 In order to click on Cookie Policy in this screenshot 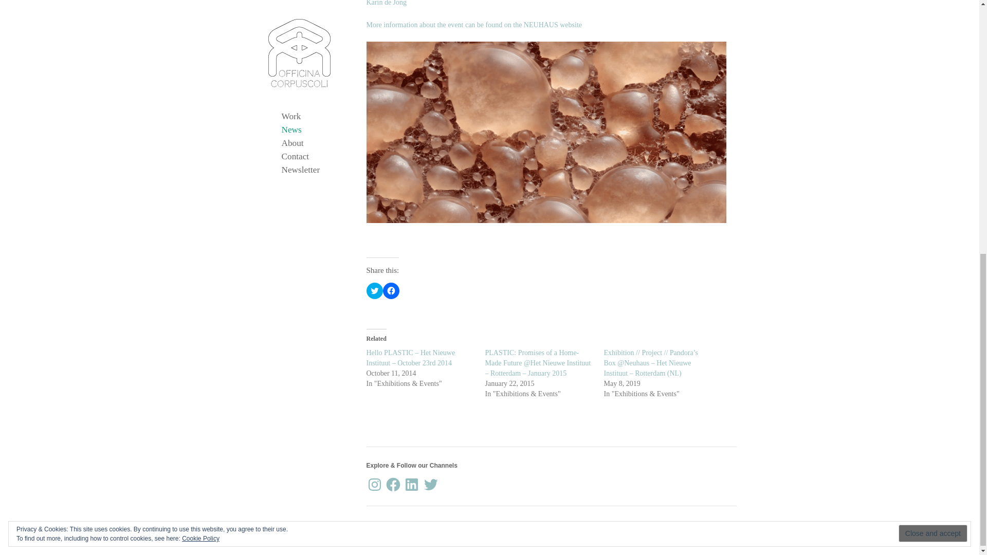, I will do `click(200, 69)`.